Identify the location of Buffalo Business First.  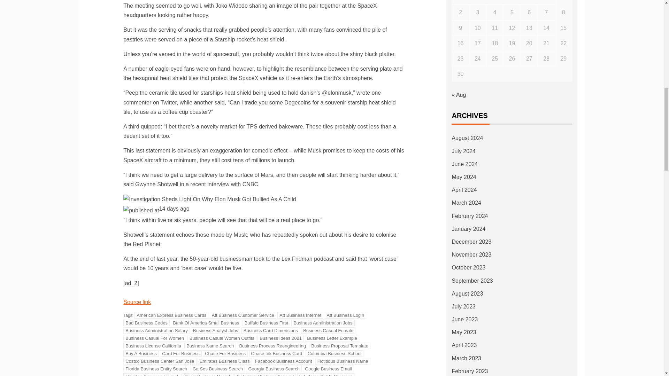
(266, 323).